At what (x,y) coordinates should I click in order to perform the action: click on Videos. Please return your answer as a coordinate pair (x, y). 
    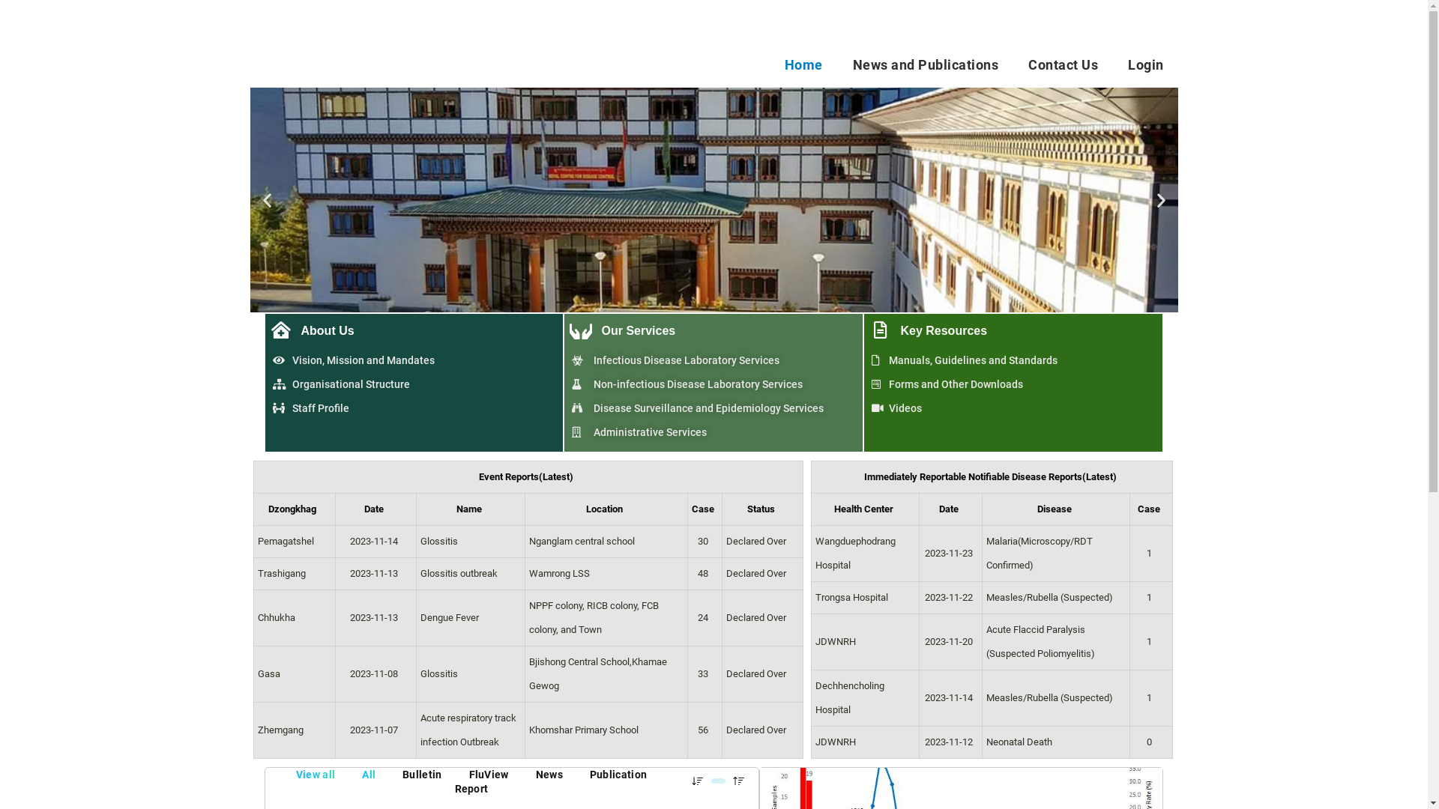
    Looking at the image, I should click on (1013, 408).